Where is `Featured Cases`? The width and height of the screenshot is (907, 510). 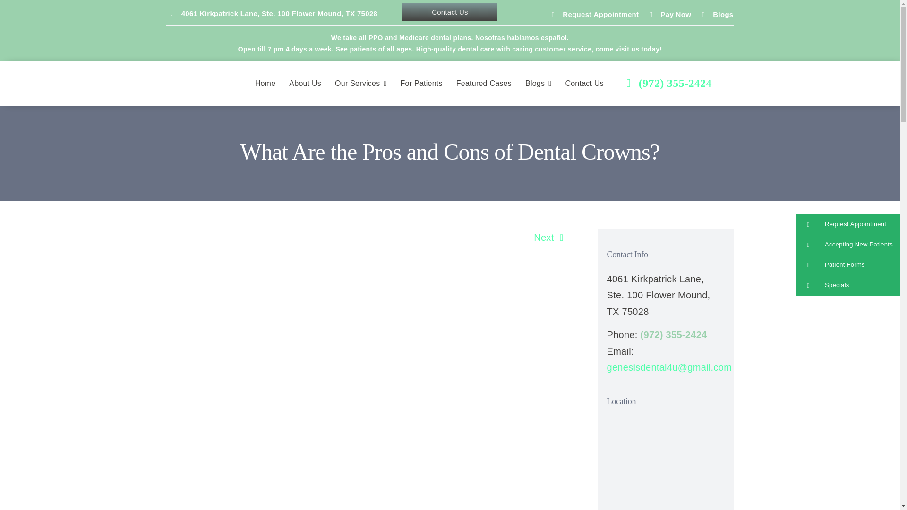 Featured Cases is located at coordinates (484, 84).